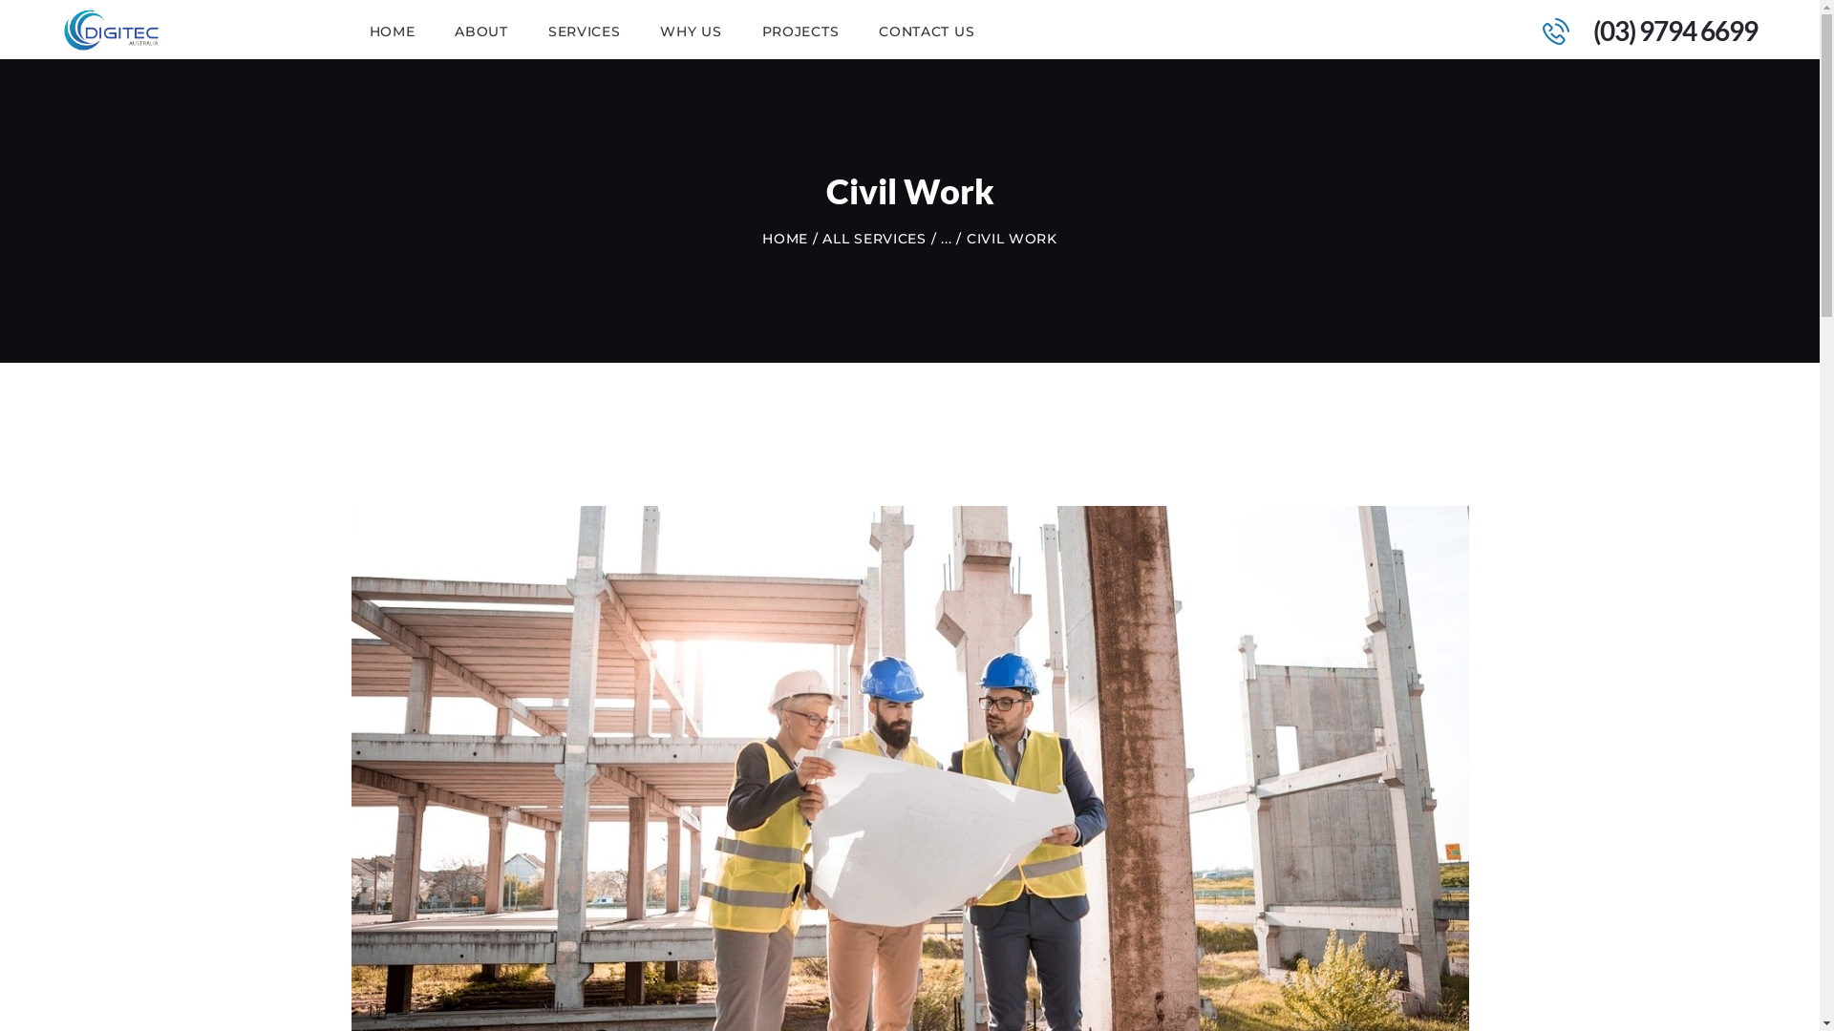 The height and width of the screenshot is (1031, 1834). What do you see at coordinates (927, 31) in the screenshot?
I see `CONTACT US` at bounding box center [927, 31].